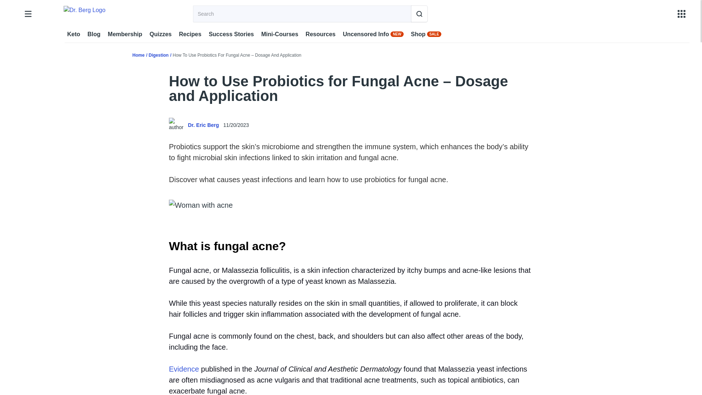  Describe the element at coordinates (158, 55) in the screenshot. I see `Digestion` at that location.